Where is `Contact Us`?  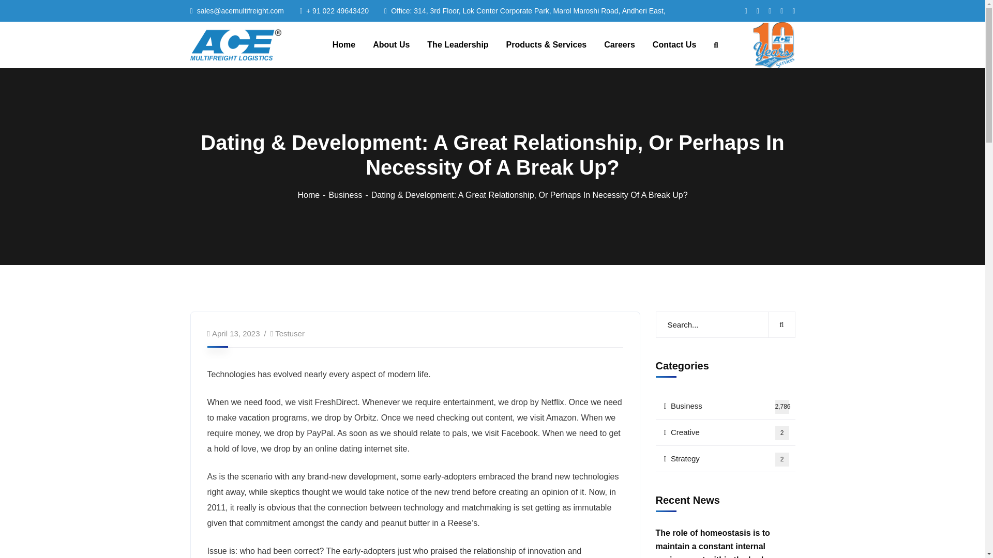
Contact Us is located at coordinates (674, 45).